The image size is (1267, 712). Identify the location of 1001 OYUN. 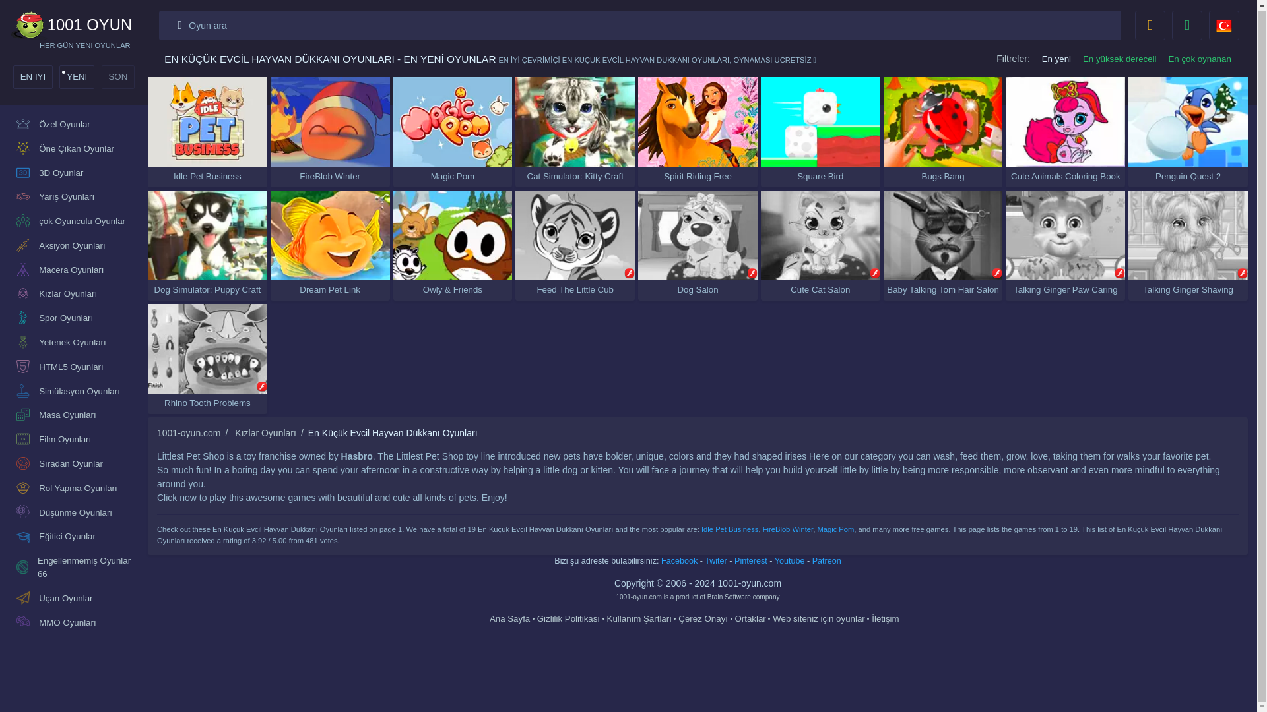
(85, 25).